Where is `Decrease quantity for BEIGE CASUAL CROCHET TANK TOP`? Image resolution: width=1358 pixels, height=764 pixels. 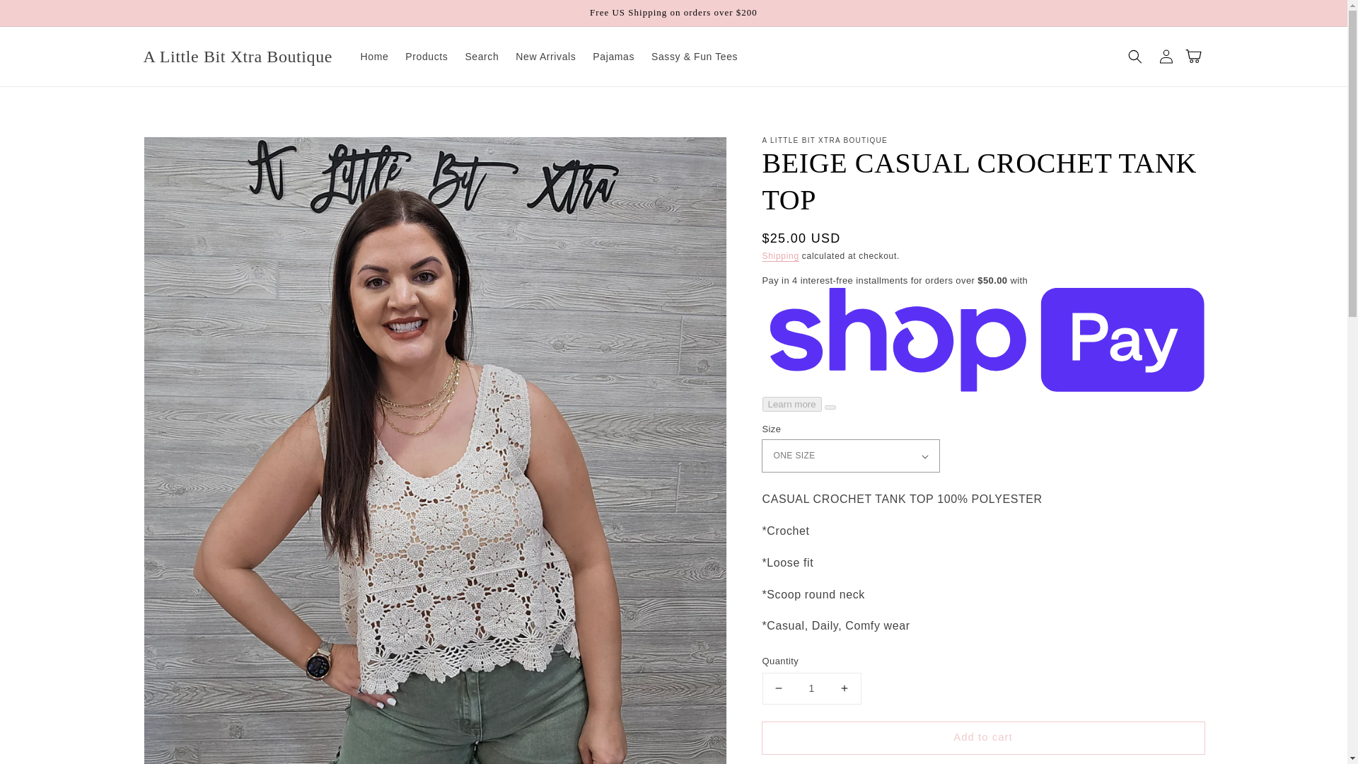
Decrease quantity for BEIGE CASUAL CROCHET TANK TOP is located at coordinates (778, 688).